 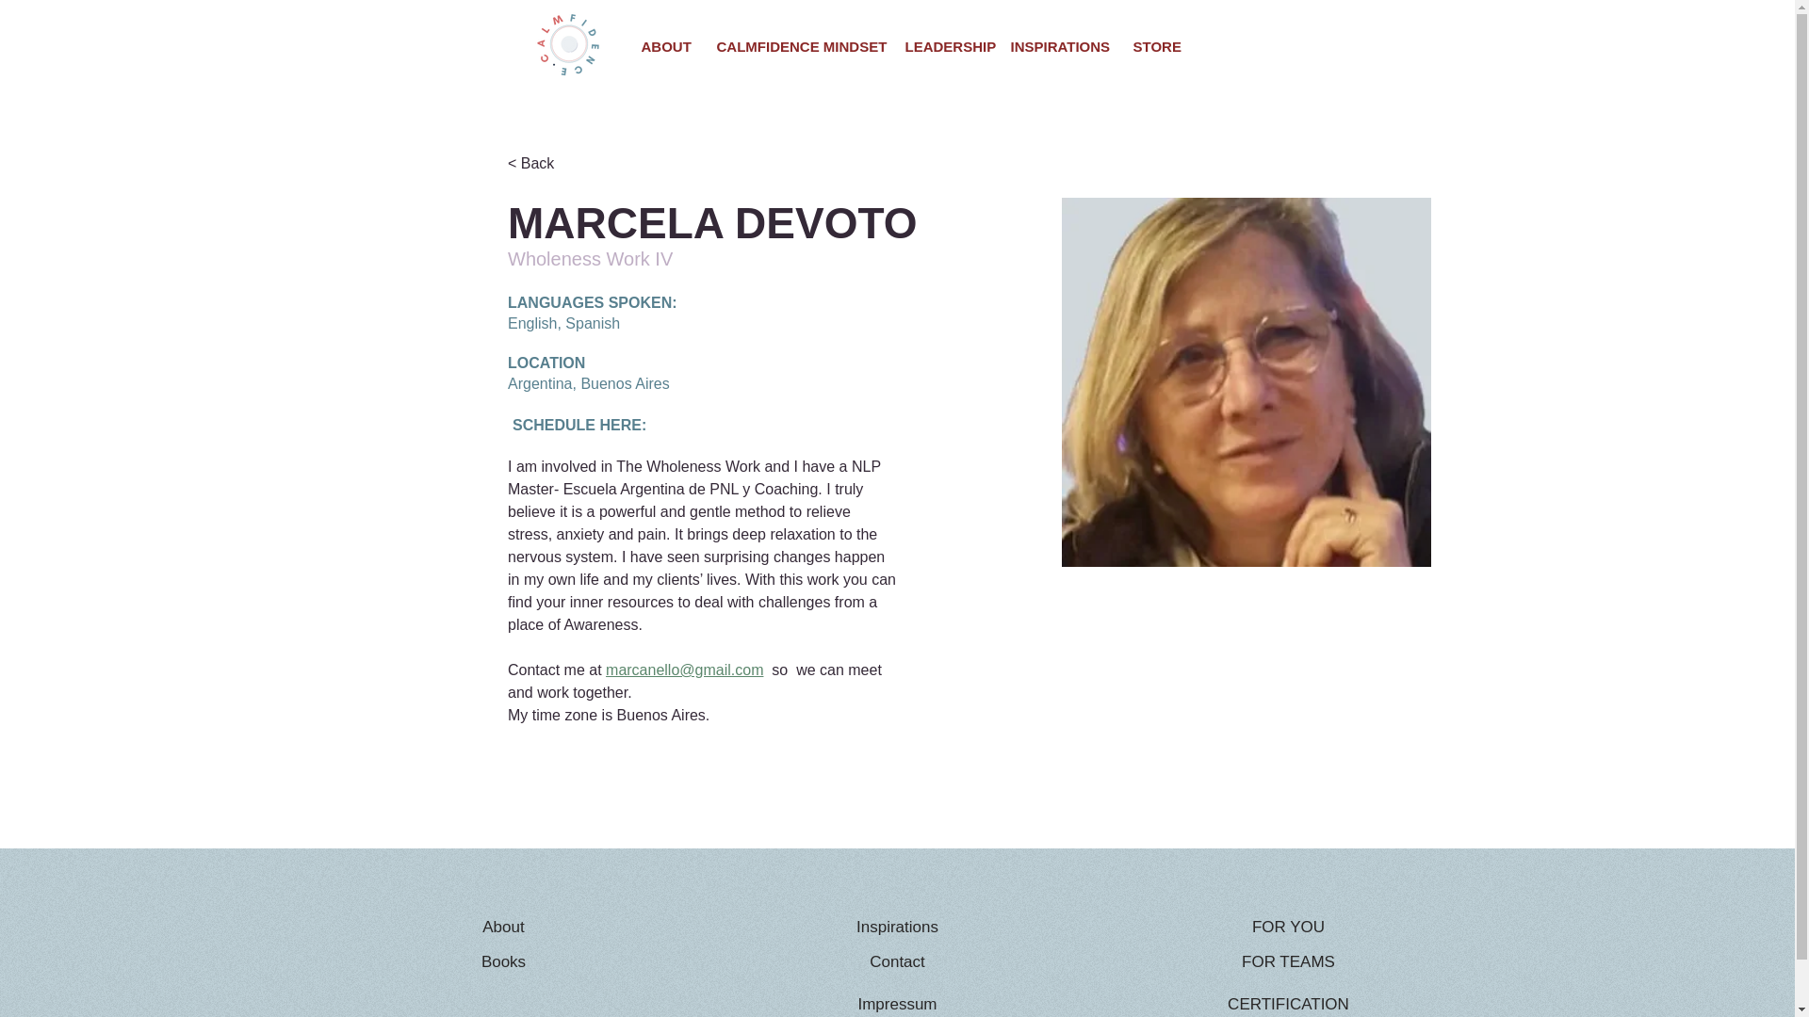 What do you see at coordinates (1288, 962) in the screenshot?
I see `FOR TEAMS` at bounding box center [1288, 962].